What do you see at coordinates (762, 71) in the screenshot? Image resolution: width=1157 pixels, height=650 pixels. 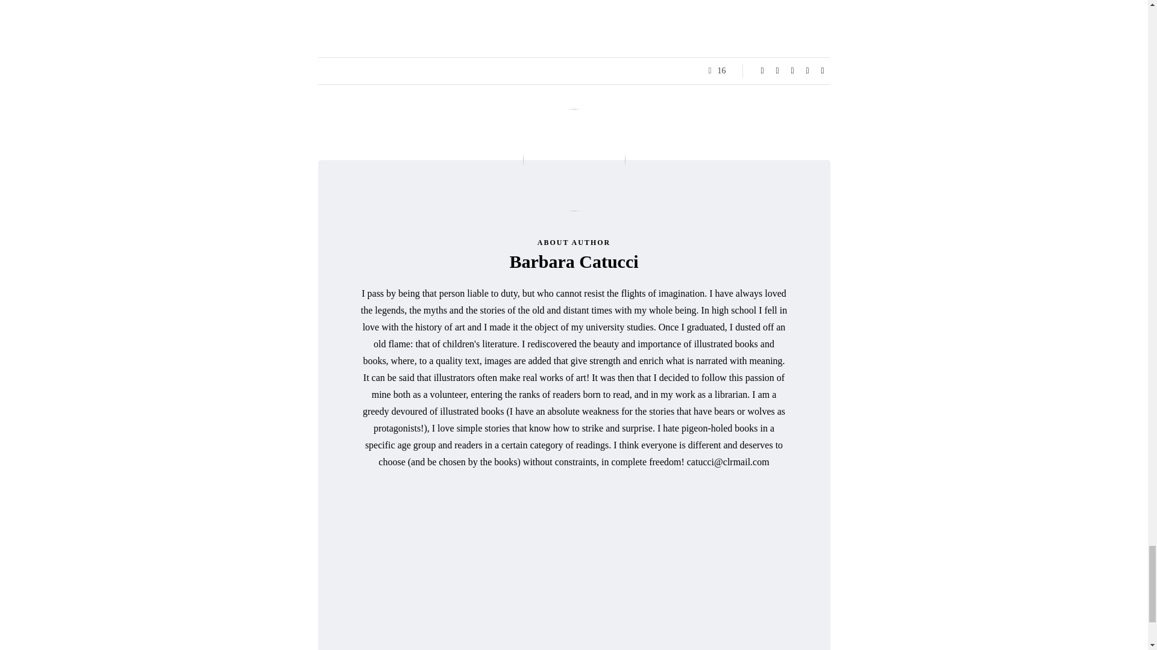 I see `Share with Facebook` at bounding box center [762, 71].